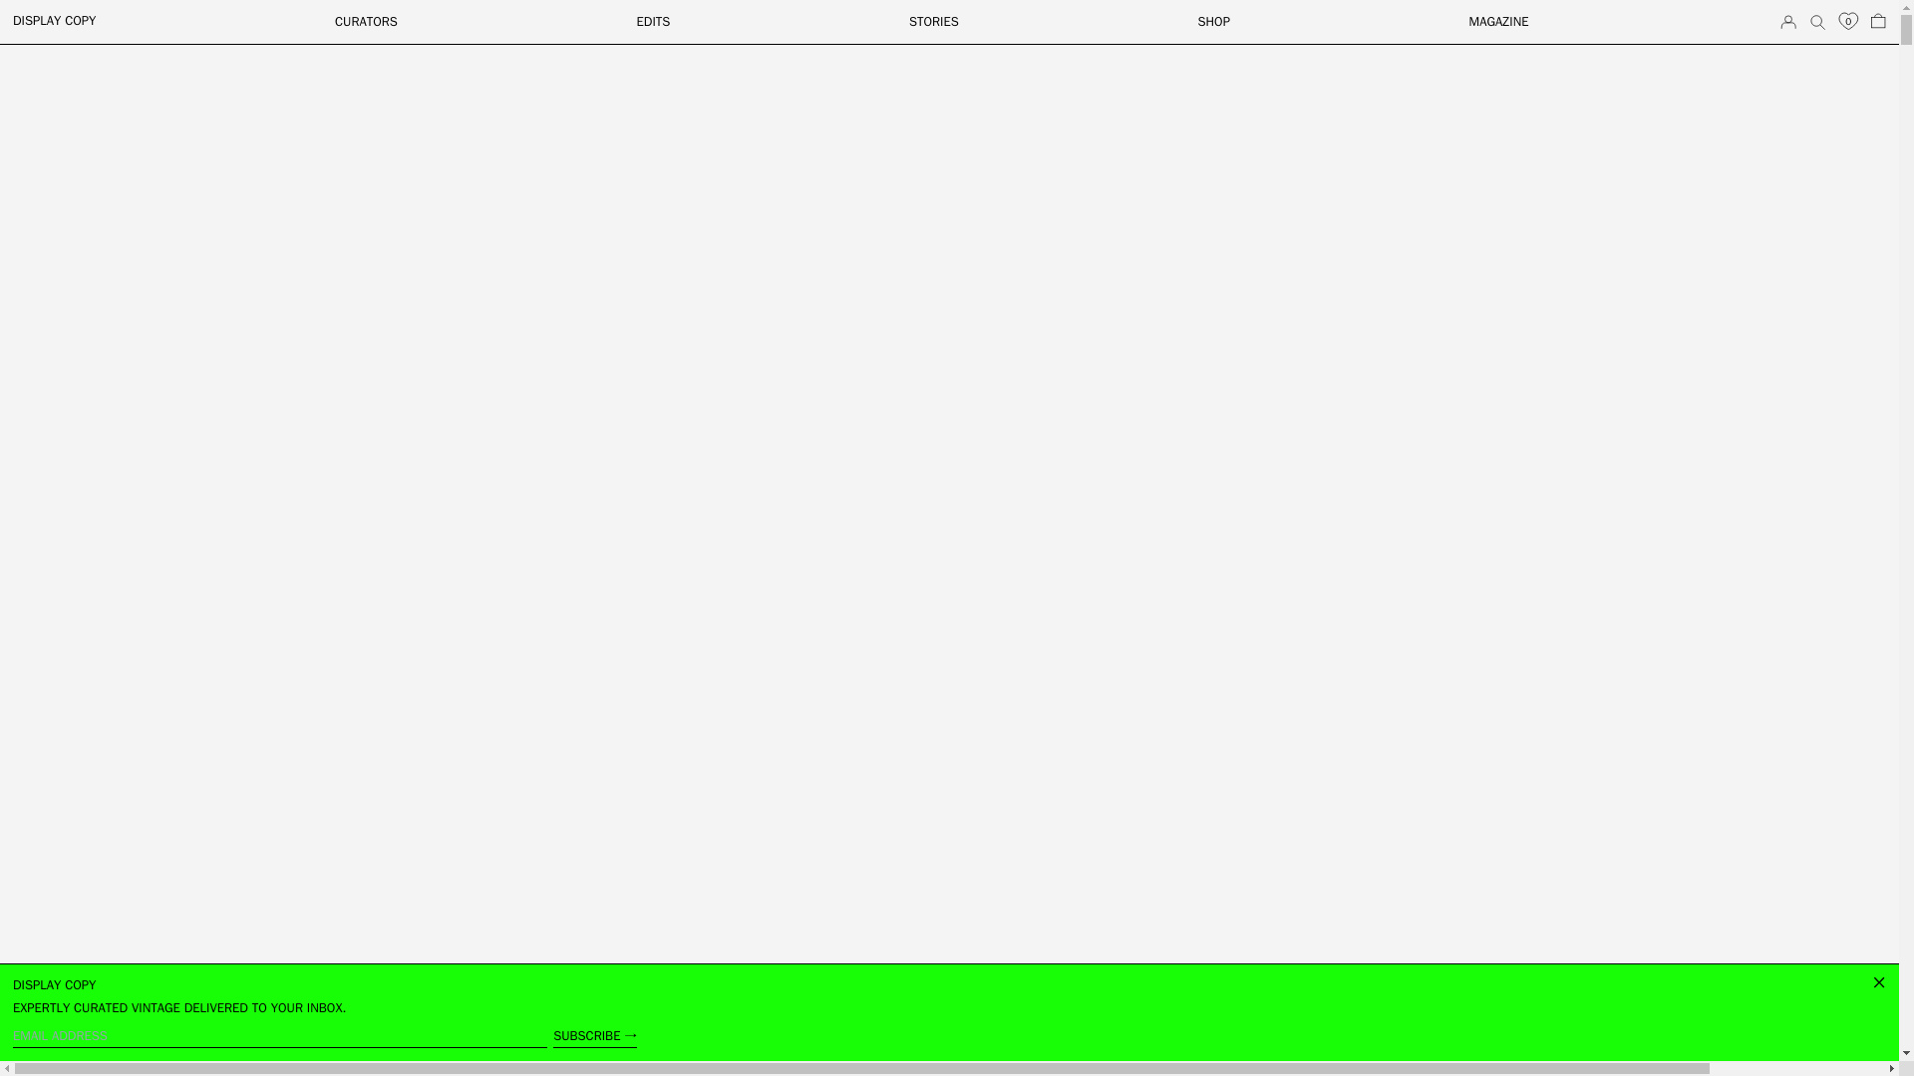 The height and width of the screenshot is (1076, 1914). Describe the element at coordinates (1212, 21) in the screenshot. I see `SHOP` at that location.